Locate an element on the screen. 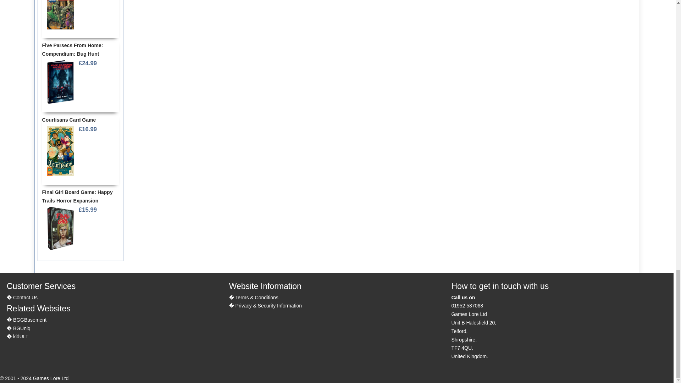  Five Parsecs From Home: Compendium: Bug Hunt is located at coordinates (60, 82).